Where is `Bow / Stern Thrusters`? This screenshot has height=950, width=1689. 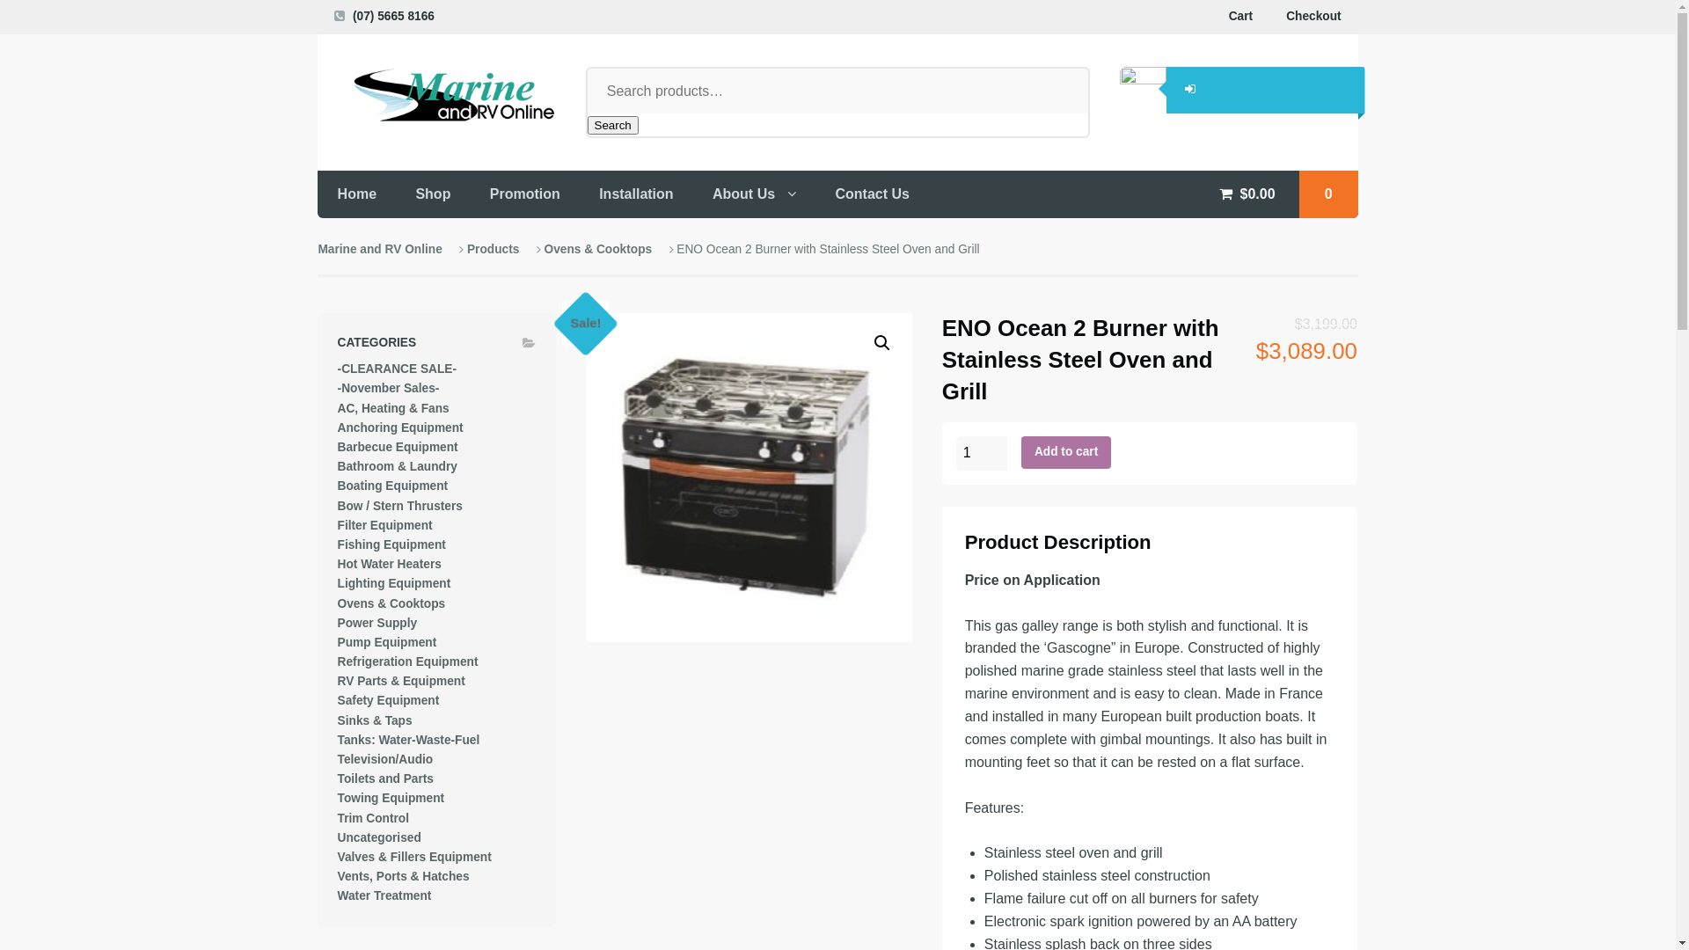 Bow / Stern Thrusters is located at coordinates (400, 507).